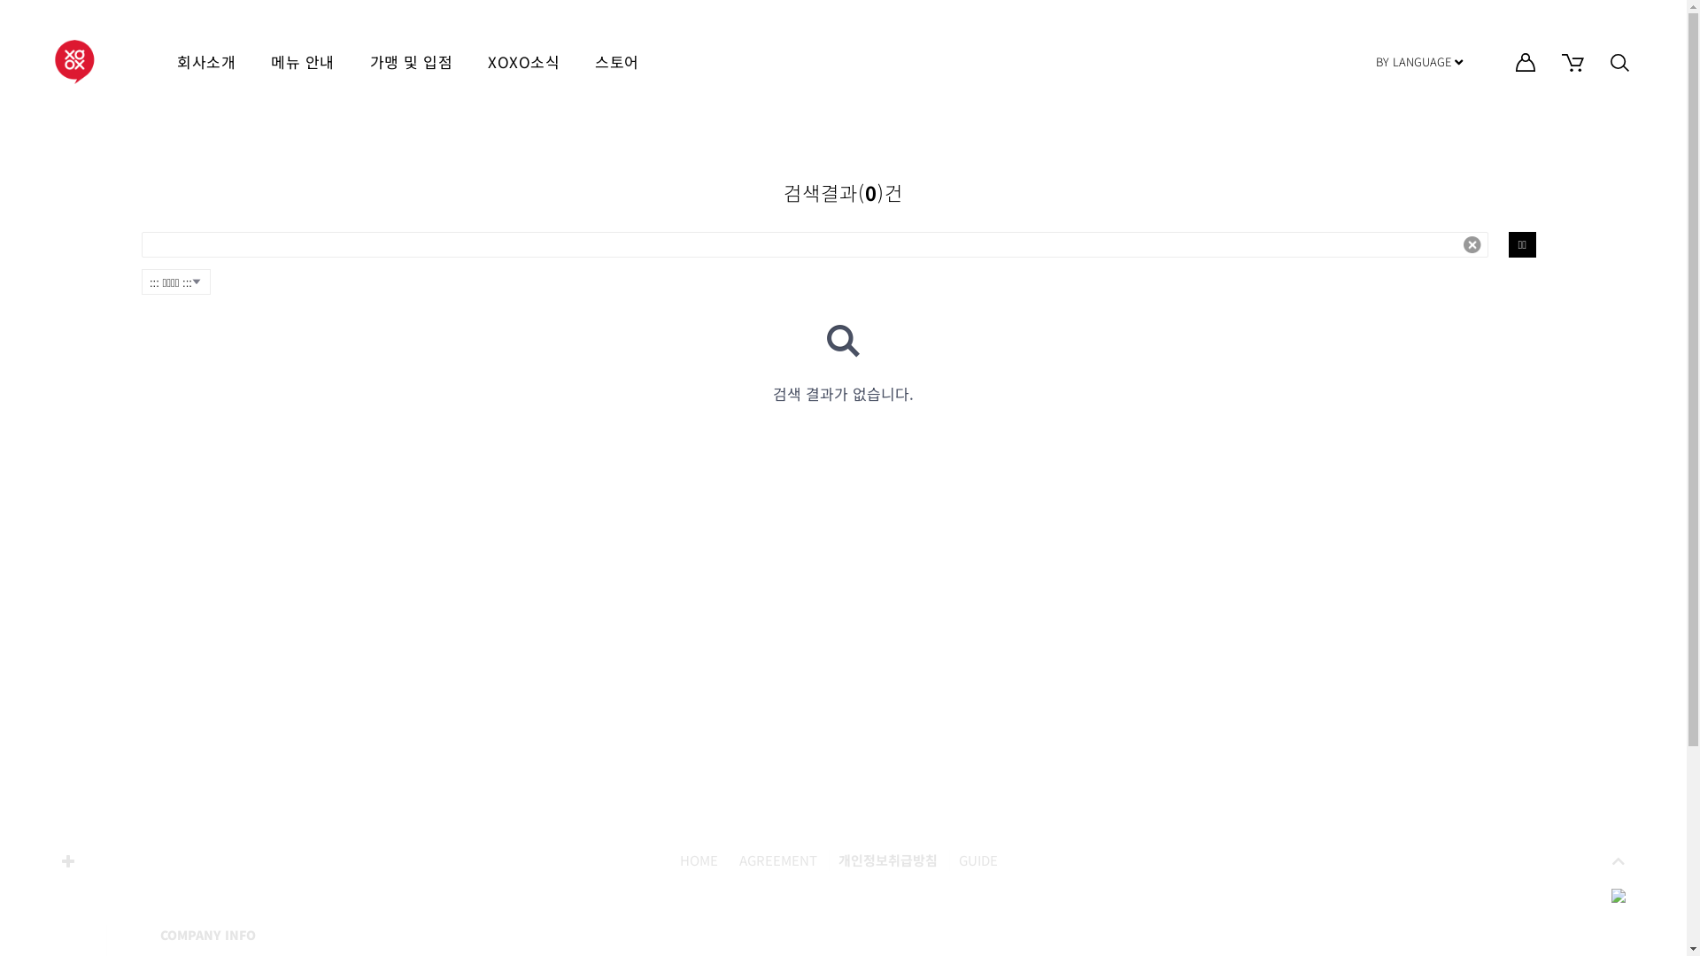 The width and height of the screenshot is (1700, 956). I want to click on GUIDE, so click(977, 860).